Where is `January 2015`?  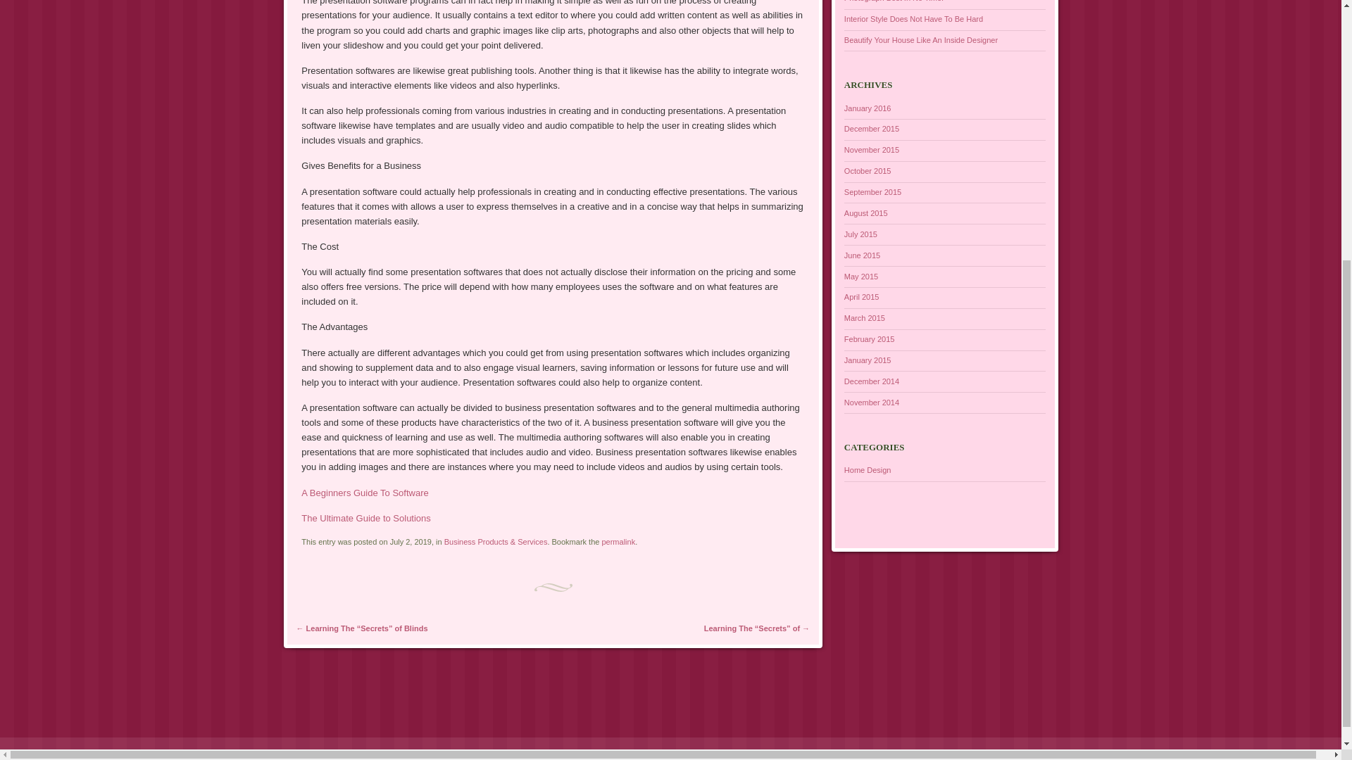
January 2015 is located at coordinates (868, 360).